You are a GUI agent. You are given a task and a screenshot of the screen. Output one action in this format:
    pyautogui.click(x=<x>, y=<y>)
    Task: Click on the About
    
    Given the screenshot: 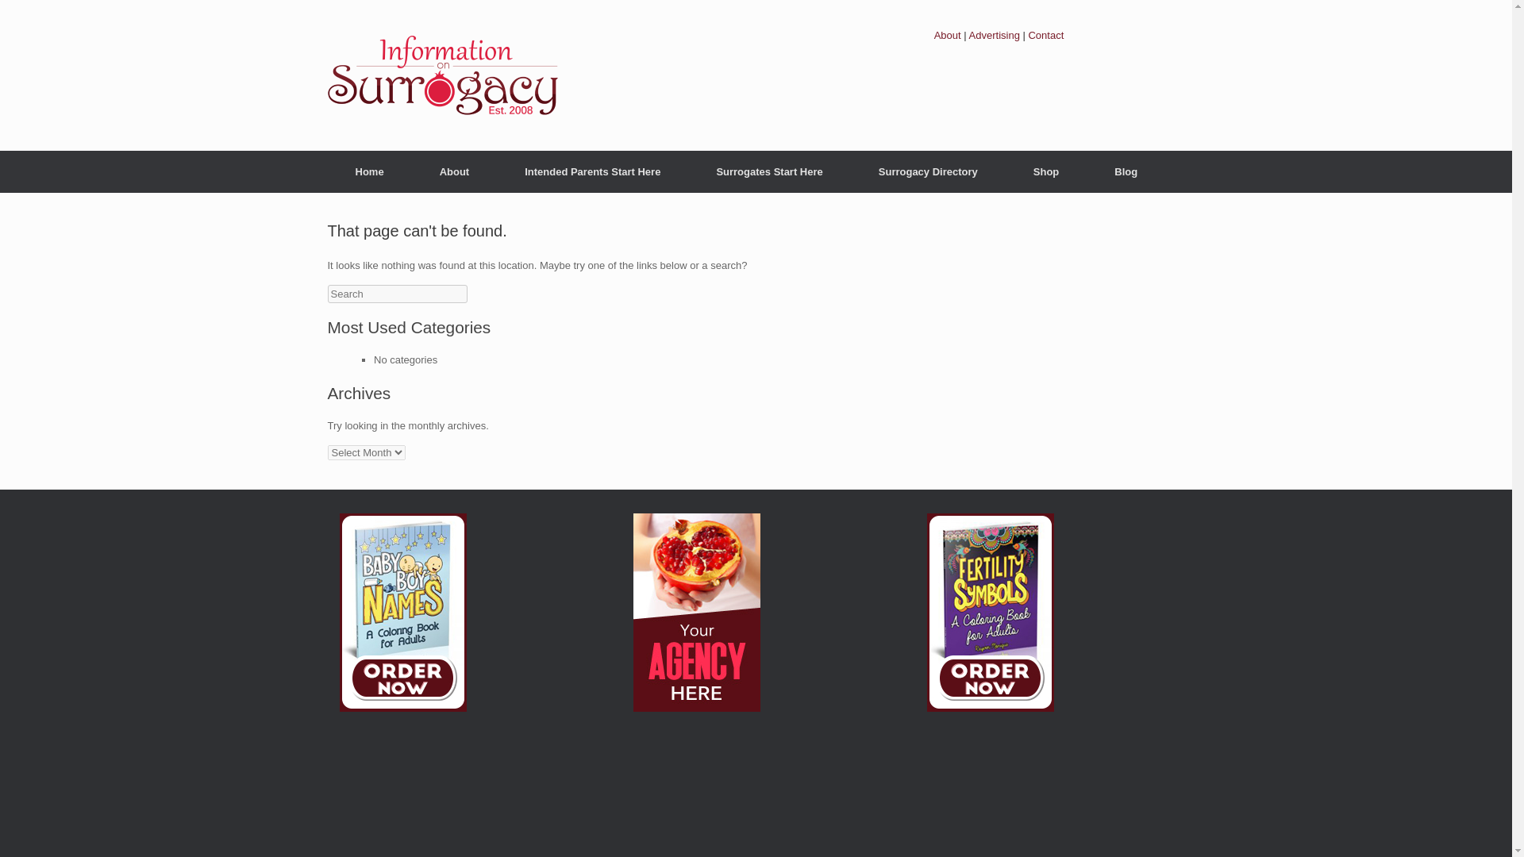 What is the action you would take?
    pyautogui.click(x=454, y=171)
    